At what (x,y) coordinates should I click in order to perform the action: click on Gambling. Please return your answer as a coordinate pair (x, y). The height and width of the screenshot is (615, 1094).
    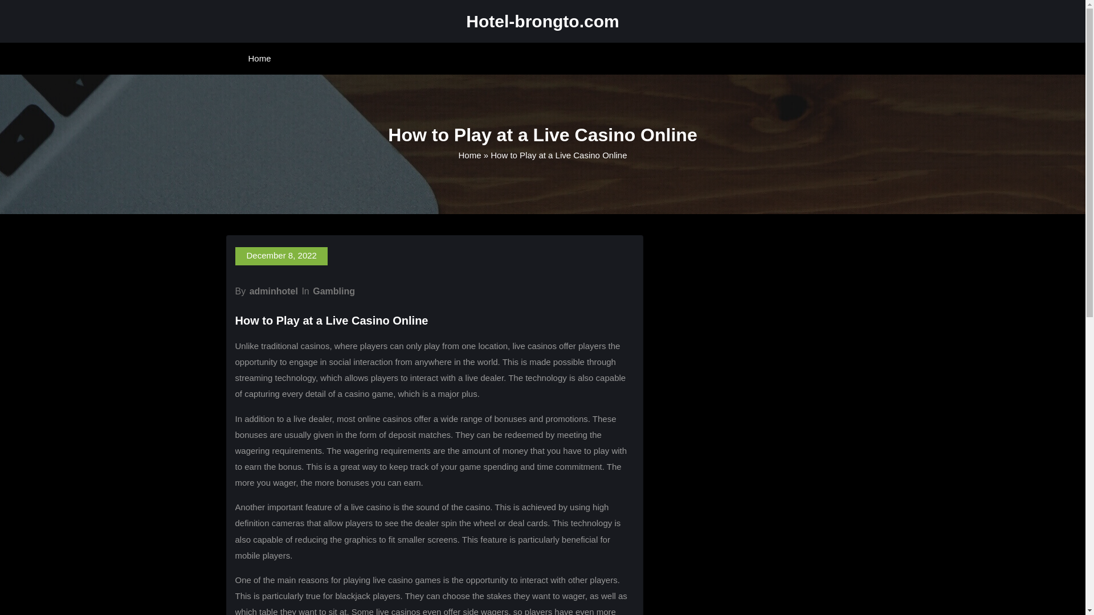
    Looking at the image, I should click on (334, 291).